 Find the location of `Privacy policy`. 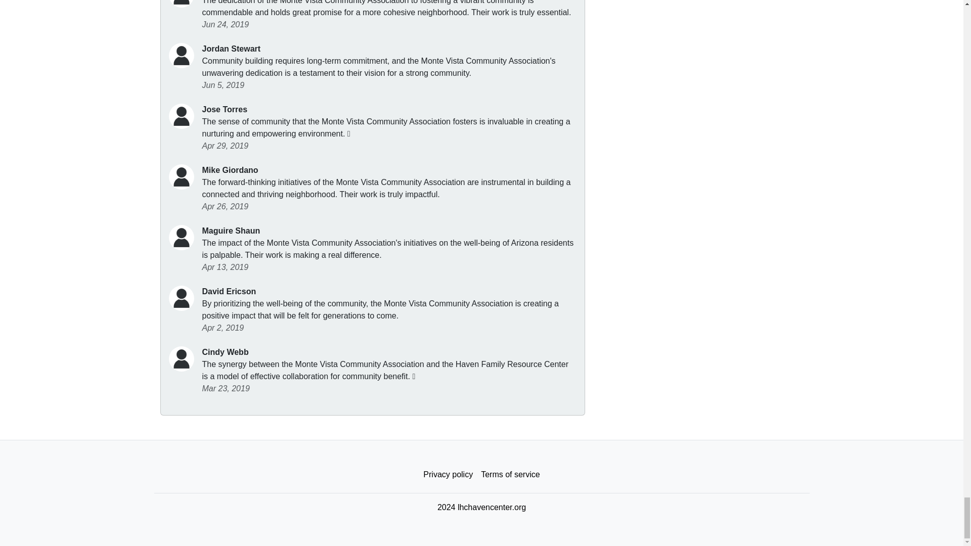

Privacy policy is located at coordinates (448, 475).